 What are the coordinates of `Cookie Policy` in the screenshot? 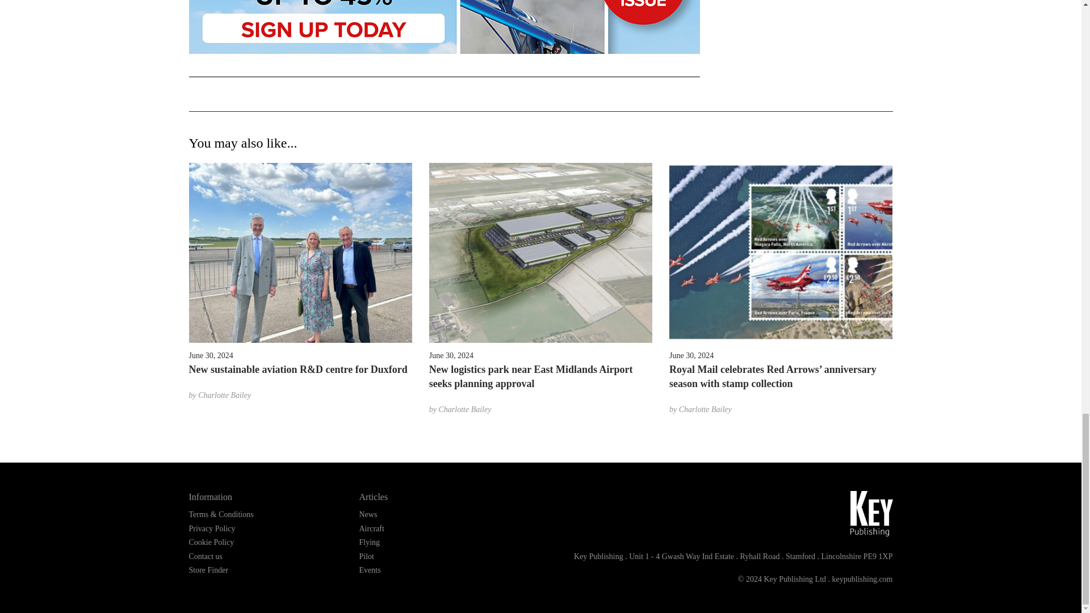 It's located at (211, 543).